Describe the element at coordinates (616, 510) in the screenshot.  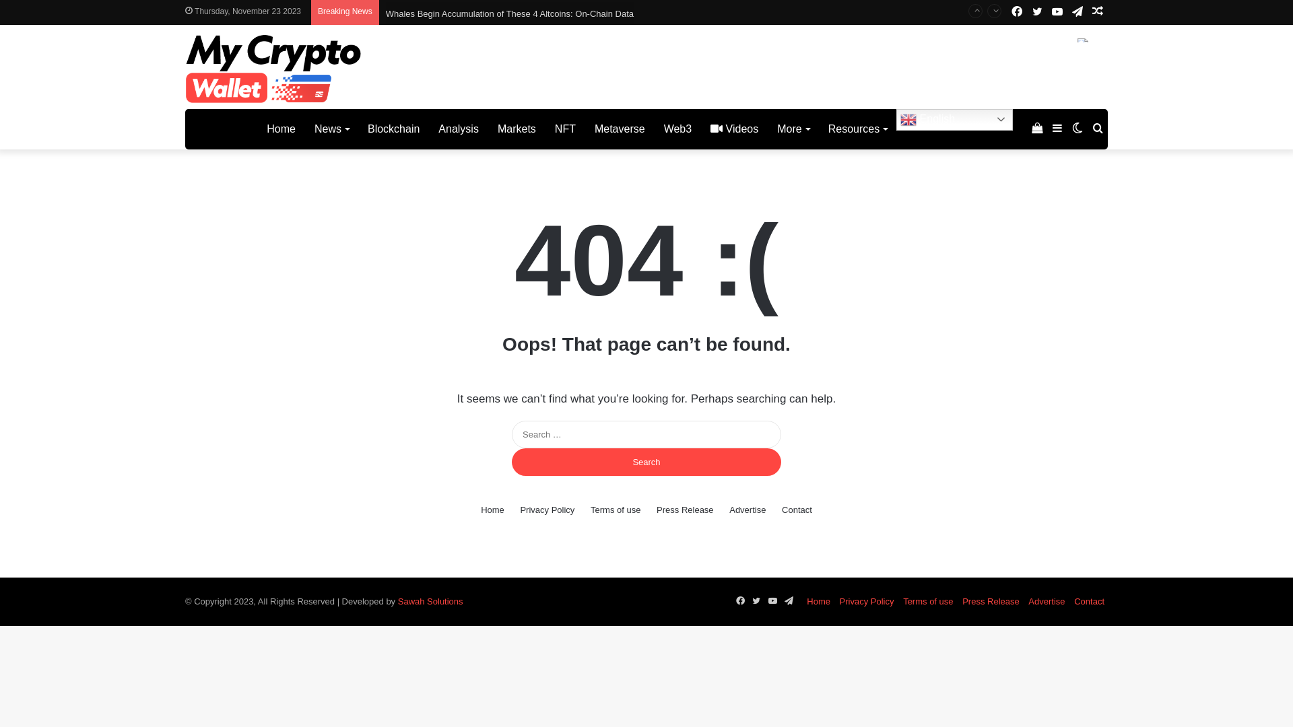
I see `Terms of use` at that location.